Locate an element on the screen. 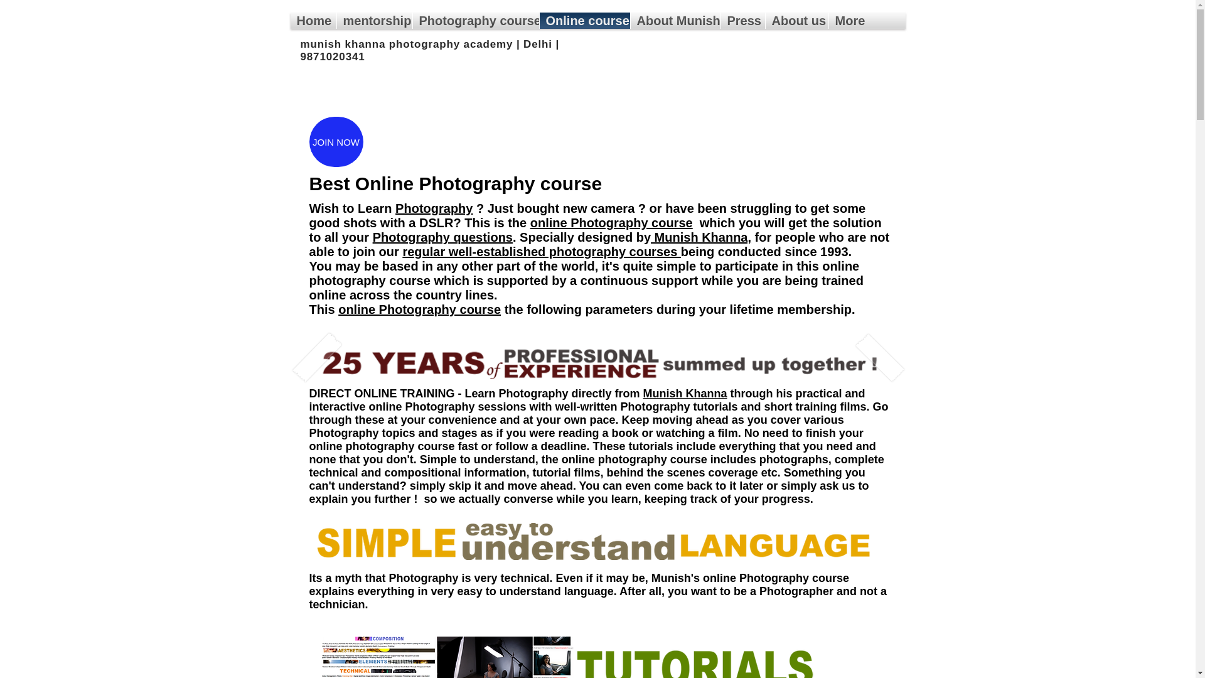  Press is located at coordinates (742, 21).